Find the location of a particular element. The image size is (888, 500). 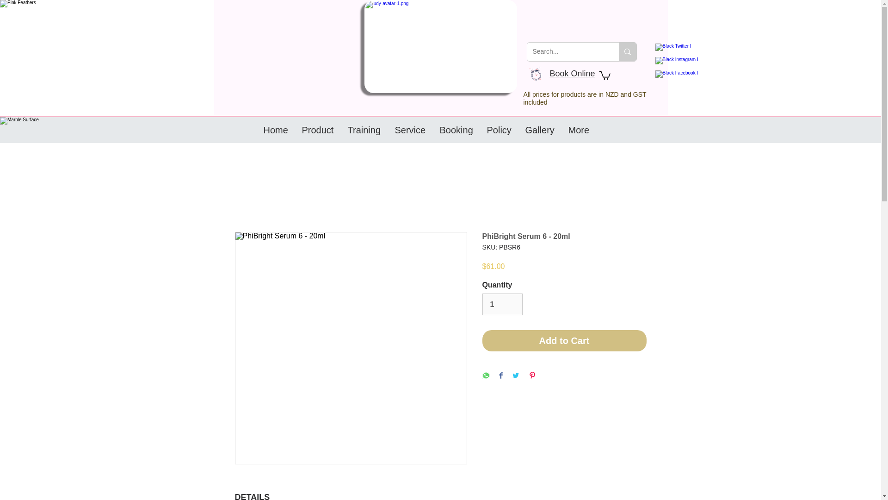

Product is located at coordinates (318, 130).